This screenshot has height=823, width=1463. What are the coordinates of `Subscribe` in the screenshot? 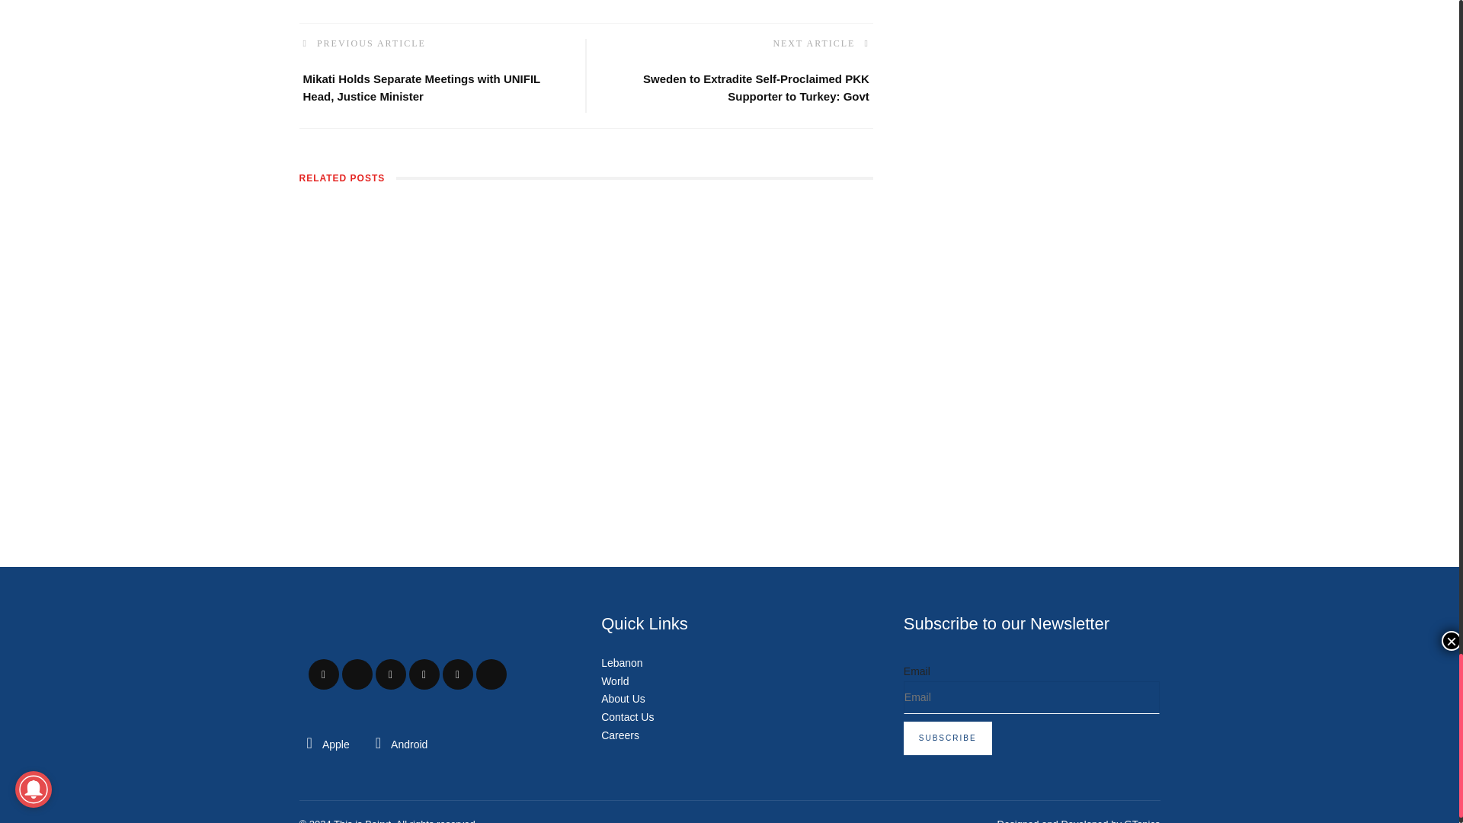 It's located at (948, 738).